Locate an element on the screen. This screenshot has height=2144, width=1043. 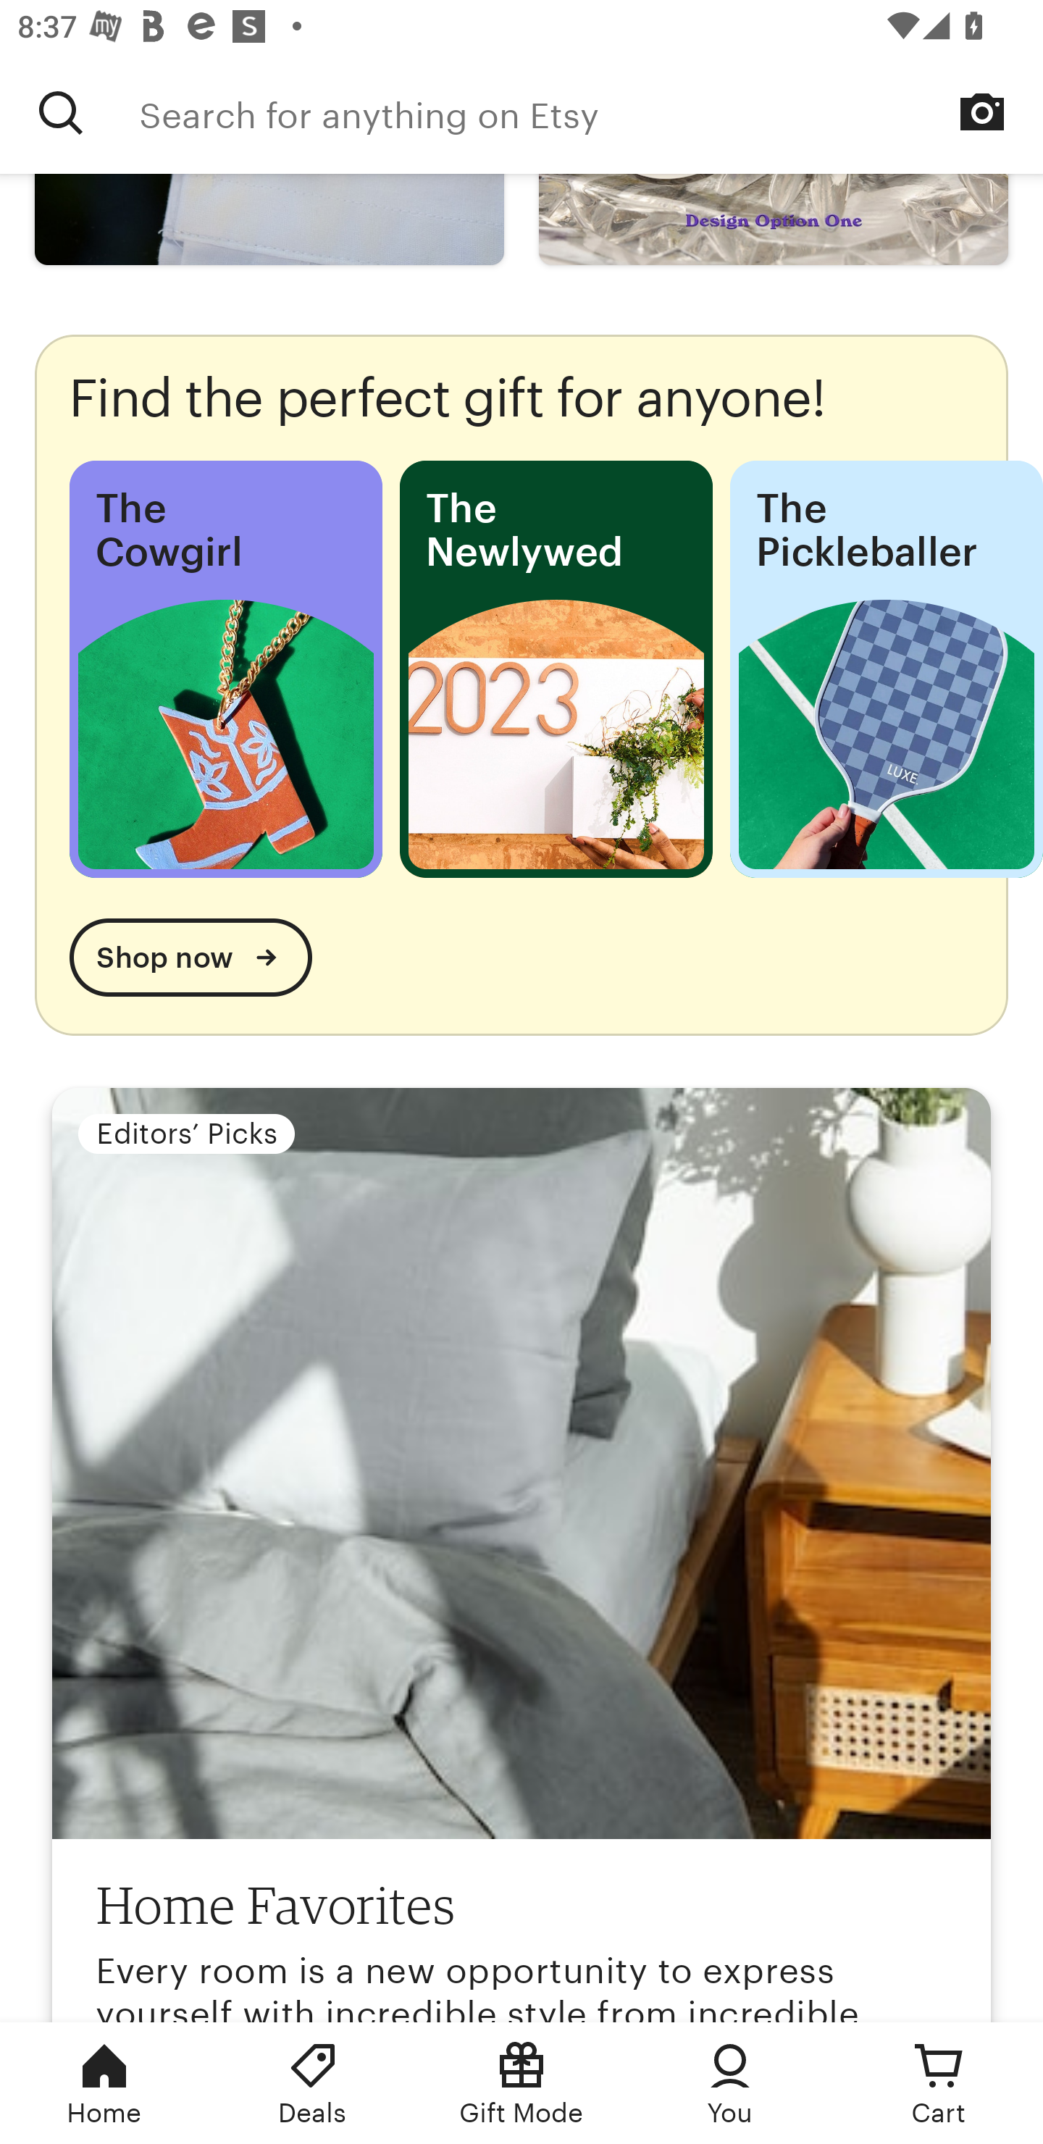
The Cowgirl is located at coordinates (226, 669).